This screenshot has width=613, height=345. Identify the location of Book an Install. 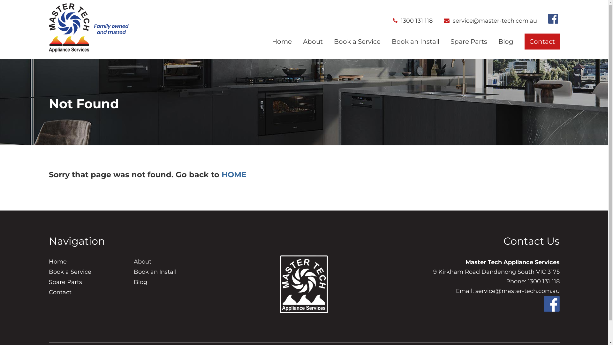
(155, 272).